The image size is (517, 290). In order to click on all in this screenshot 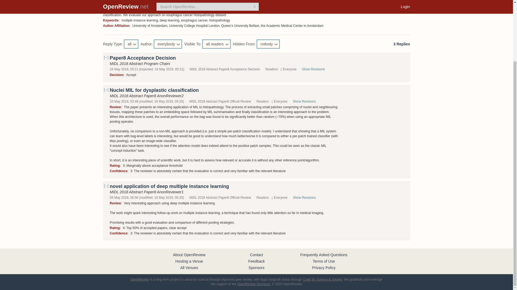, I will do `click(131, 44)`.